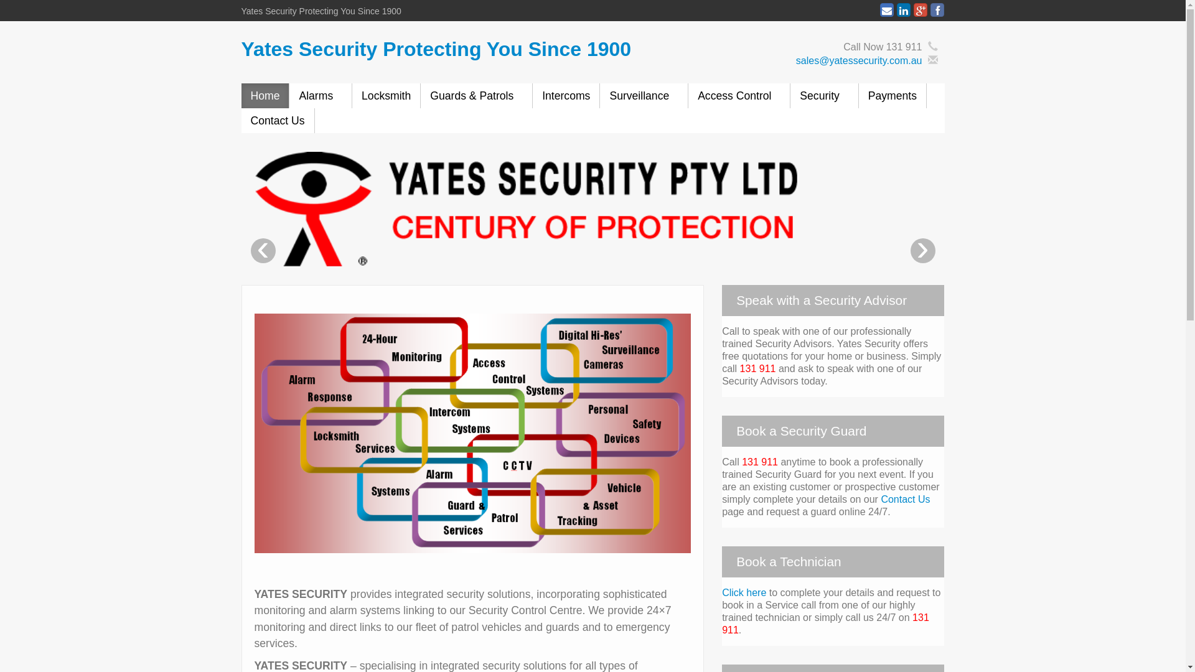 The height and width of the screenshot is (672, 1195). What do you see at coordinates (321, 96) in the screenshot?
I see `Alarms` at bounding box center [321, 96].